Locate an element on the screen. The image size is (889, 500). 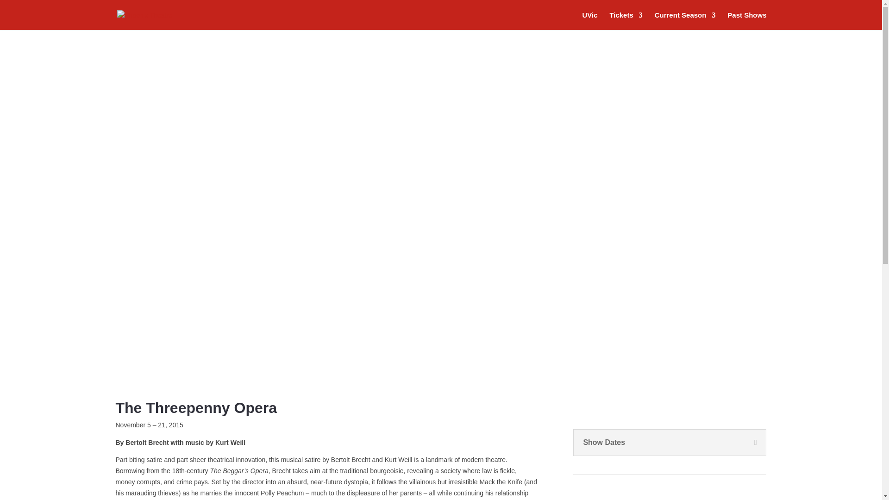
Past Shows is located at coordinates (746, 21).